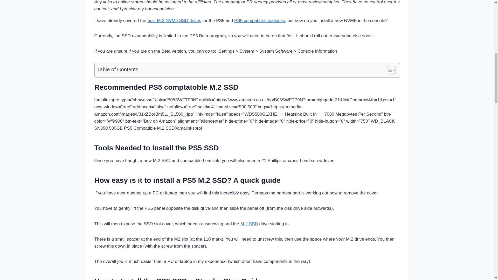 The image size is (498, 280). I want to click on best M.2 NVMe SSD drives, so click(174, 20).